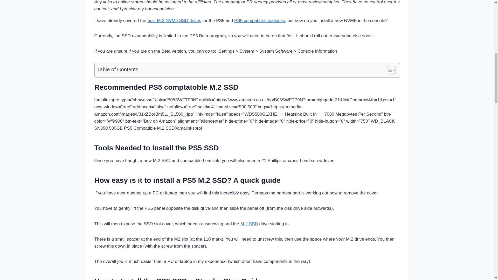 The image size is (498, 280). I want to click on best M.2 NVMe SSD drives, so click(174, 20).